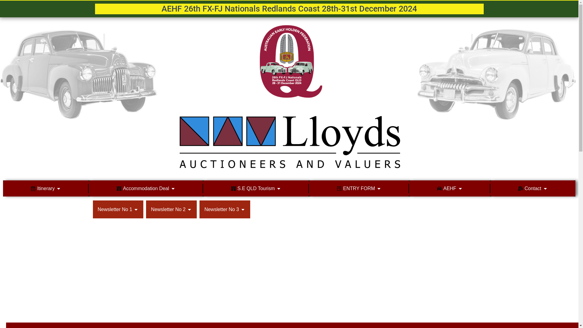 This screenshot has height=328, width=583. What do you see at coordinates (533, 188) in the screenshot?
I see `Contact` at bounding box center [533, 188].